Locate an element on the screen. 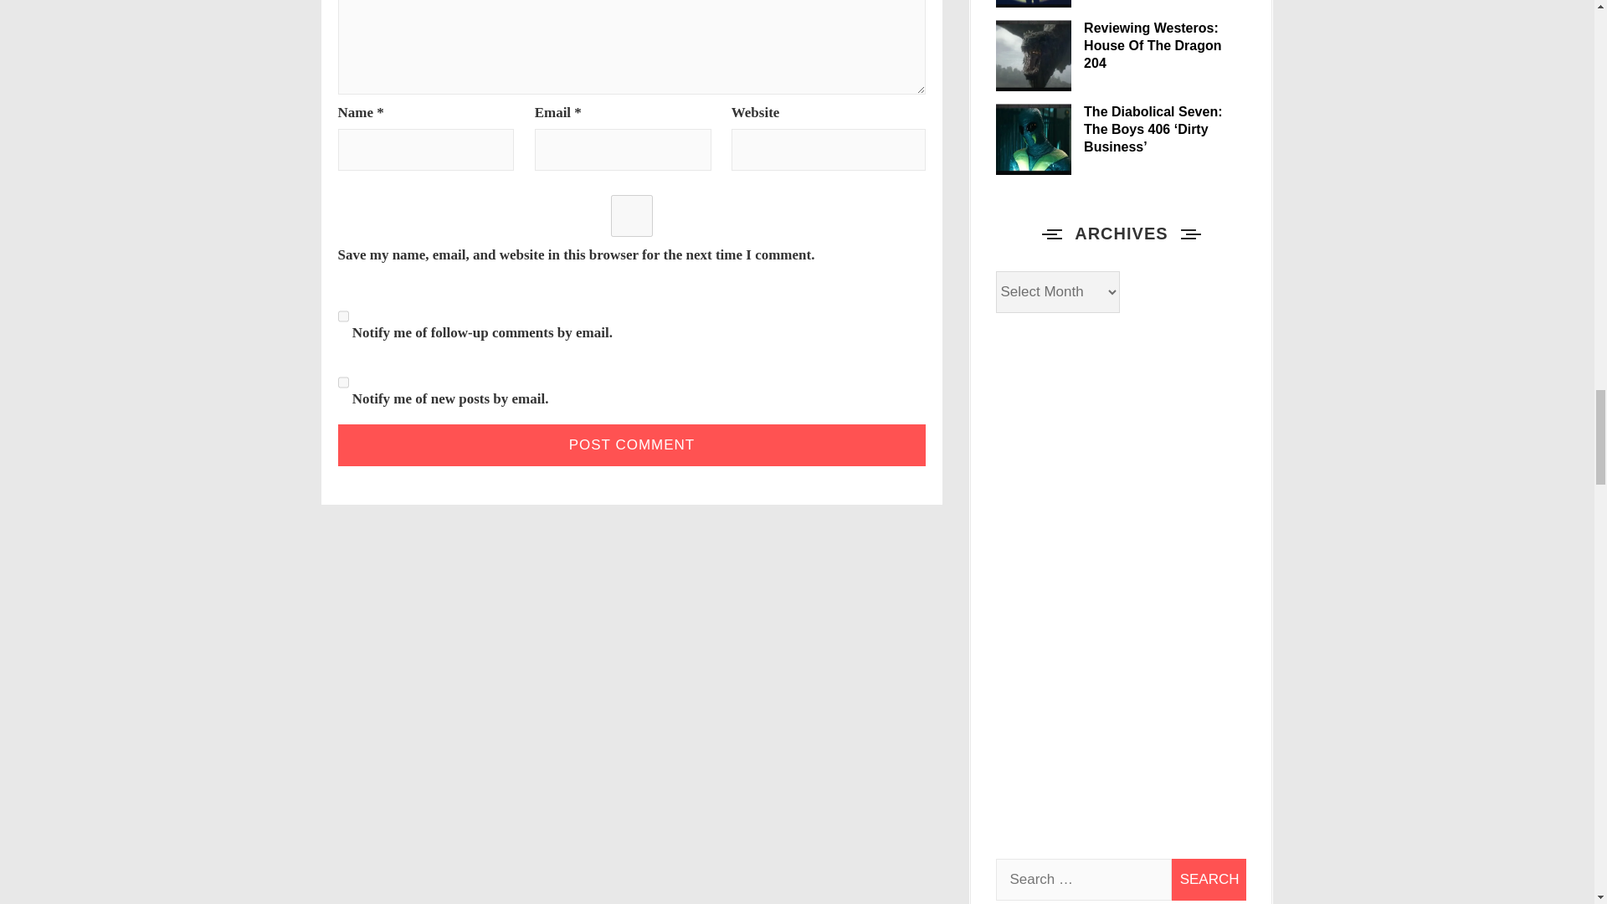 The image size is (1607, 904). subscribe is located at coordinates (343, 382).